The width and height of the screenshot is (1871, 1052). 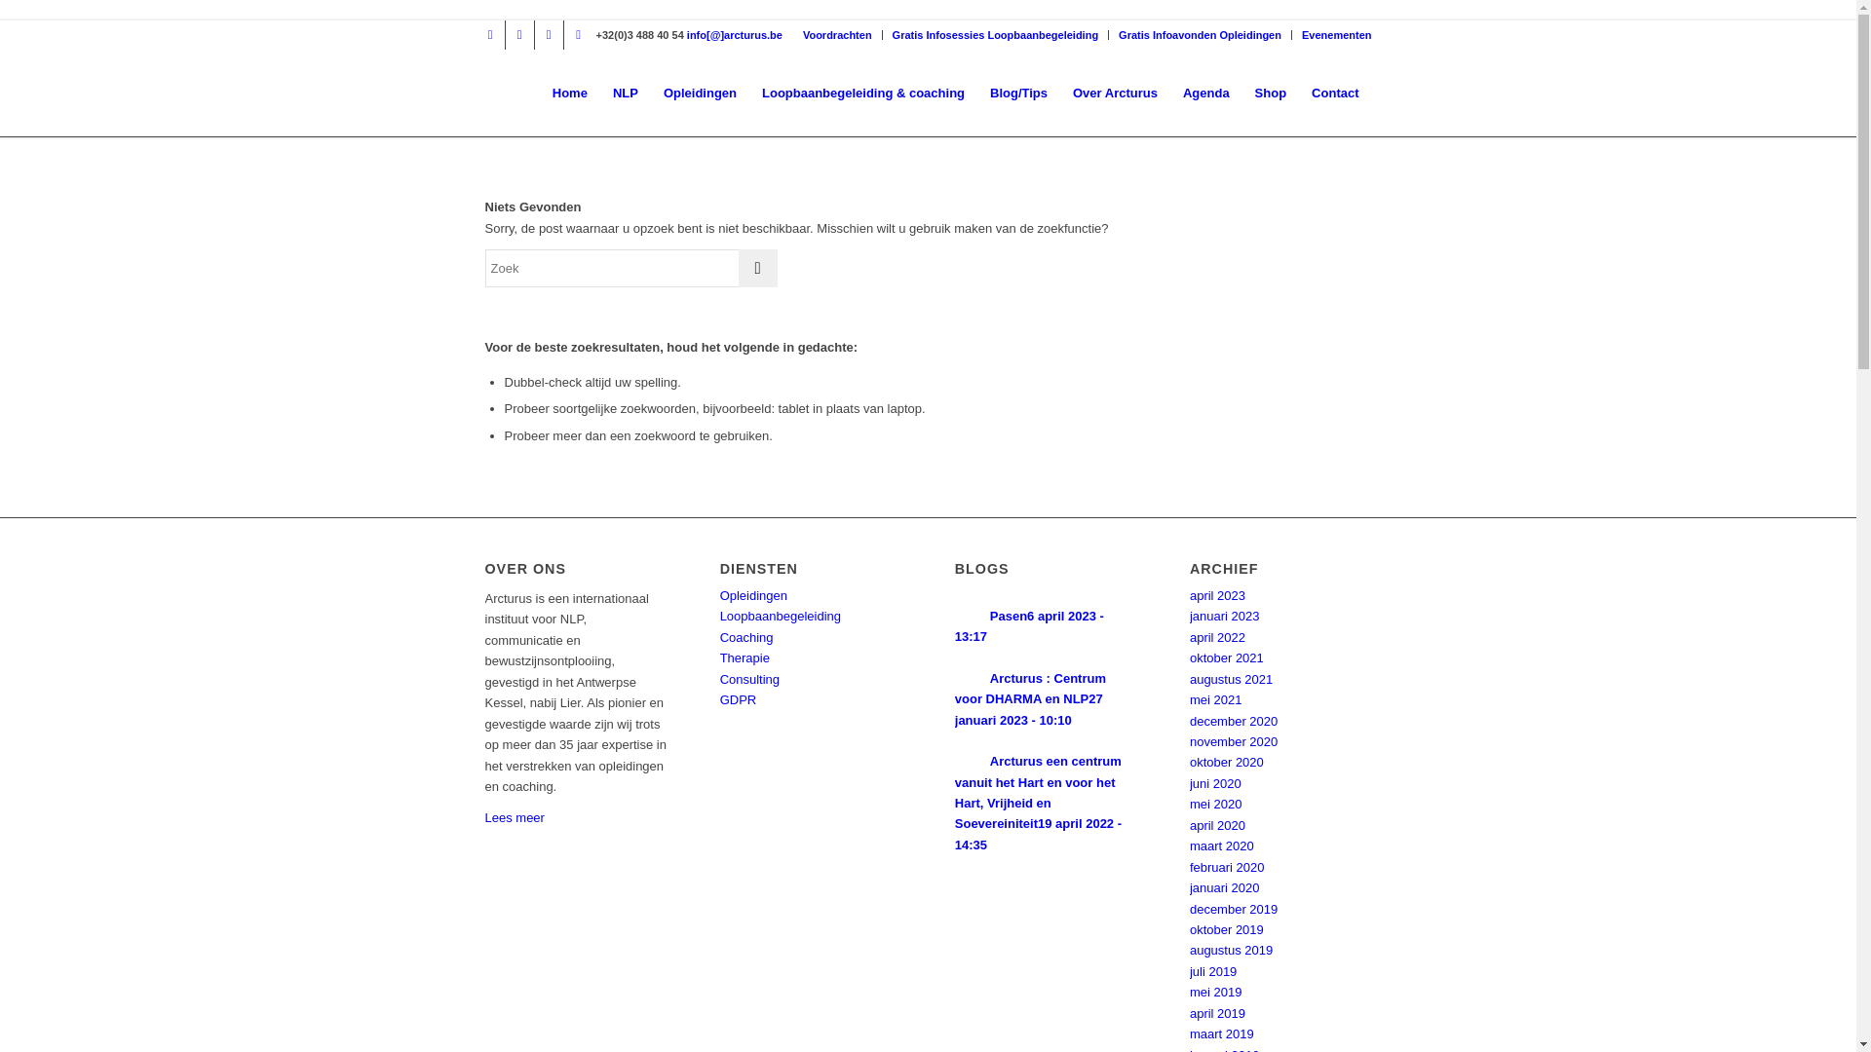 What do you see at coordinates (1271, 94) in the screenshot?
I see `Shop` at bounding box center [1271, 94].